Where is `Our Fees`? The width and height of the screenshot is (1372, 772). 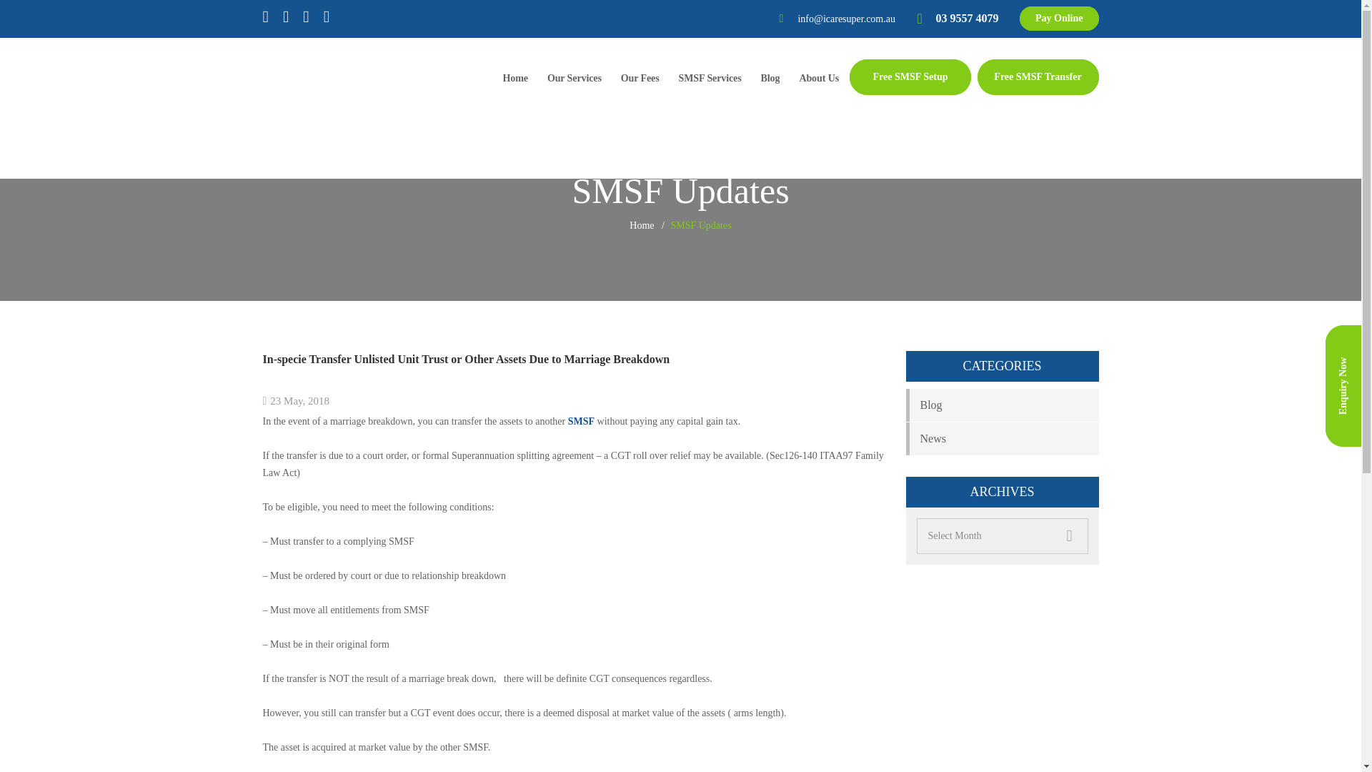
Our Fees is located at coordinates (640, 80).